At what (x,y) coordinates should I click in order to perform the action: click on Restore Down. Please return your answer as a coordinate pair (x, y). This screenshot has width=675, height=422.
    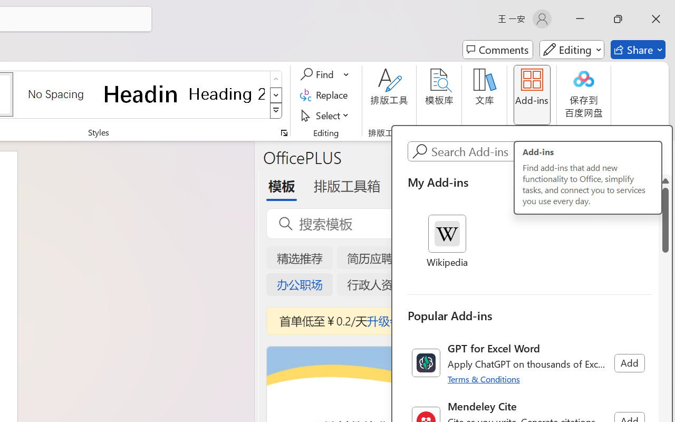
    Looking at the image, I should click on (618, 19).